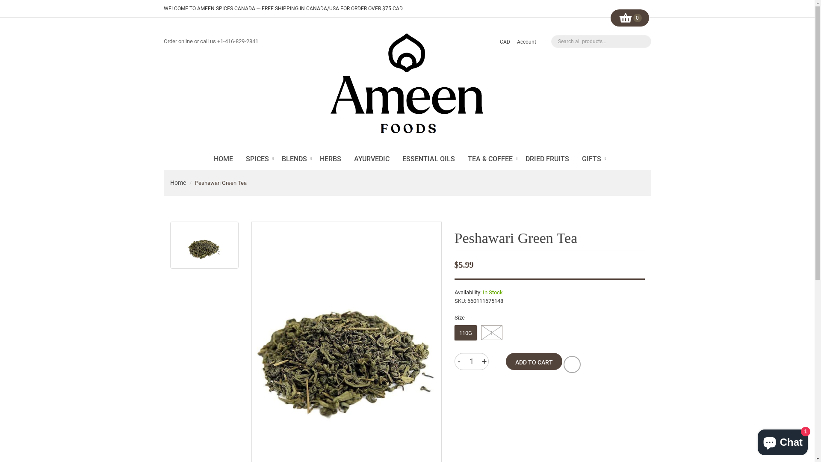 This screenshot has height=462, width=821. What do you see at coordinates (330, 159) in the screenshot?
I see `HERBS` at bounding box center [330, 159].